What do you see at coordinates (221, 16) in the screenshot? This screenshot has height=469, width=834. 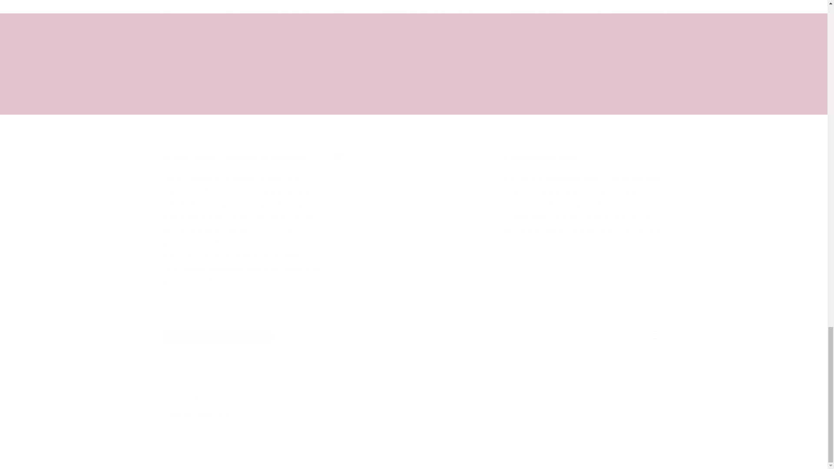 I see `Undated Inserts` at bounding box center [221, 16].